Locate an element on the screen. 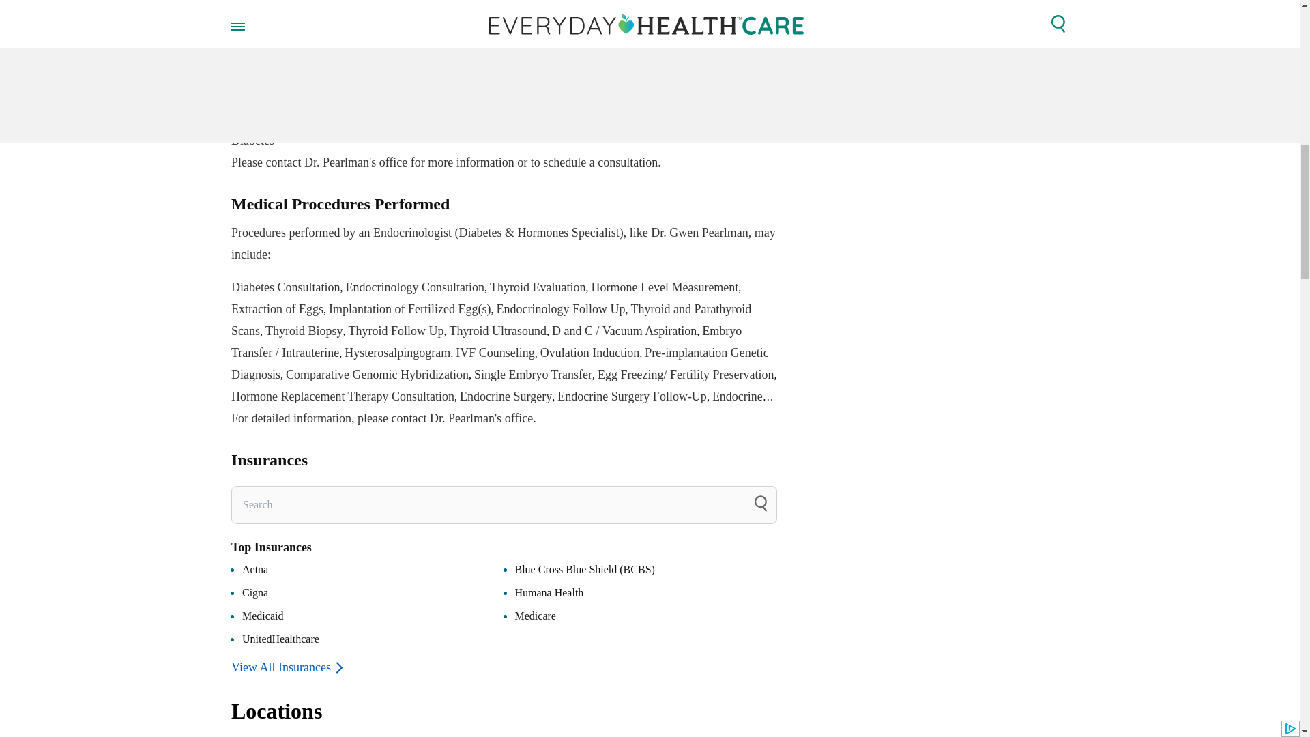  Hyperthyroidism is located at coordinates (646, 97).